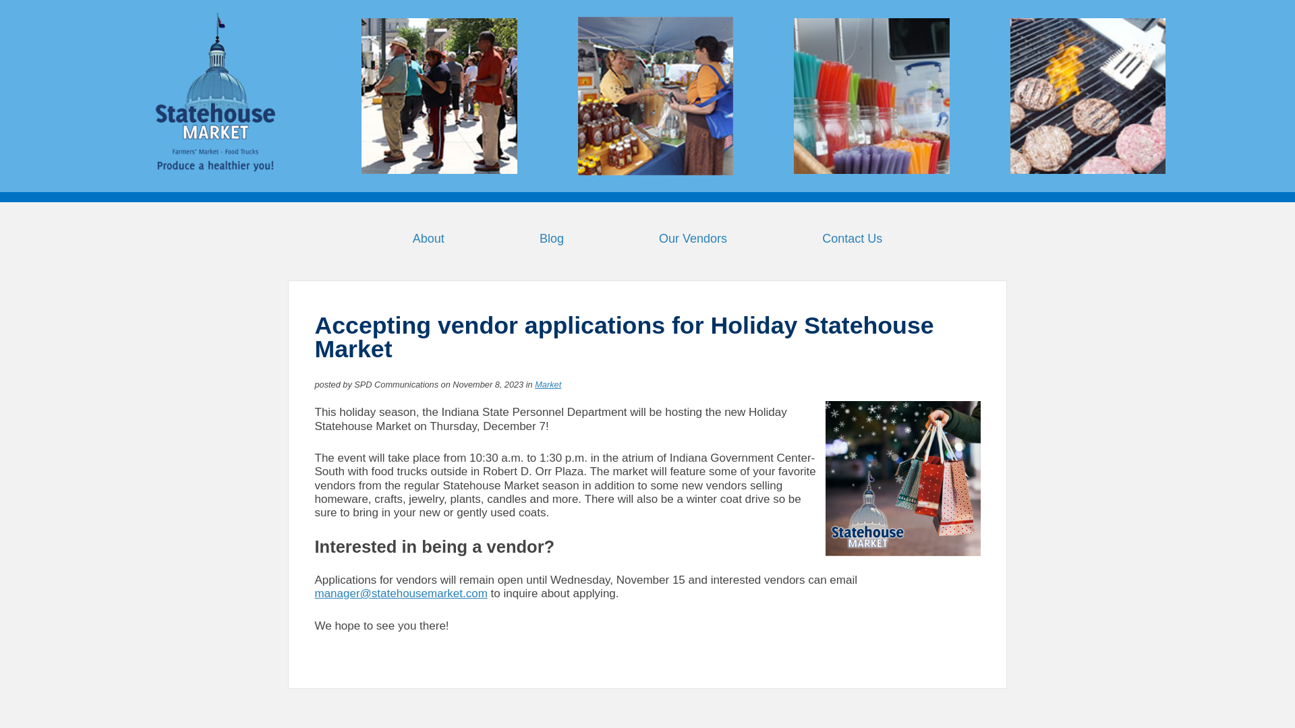 The width and height of the screenshot is (1295, 728). What do you see at coordinates (552, 239) in the screenshot?
I see `Blog` at bounding box center [552, 239].